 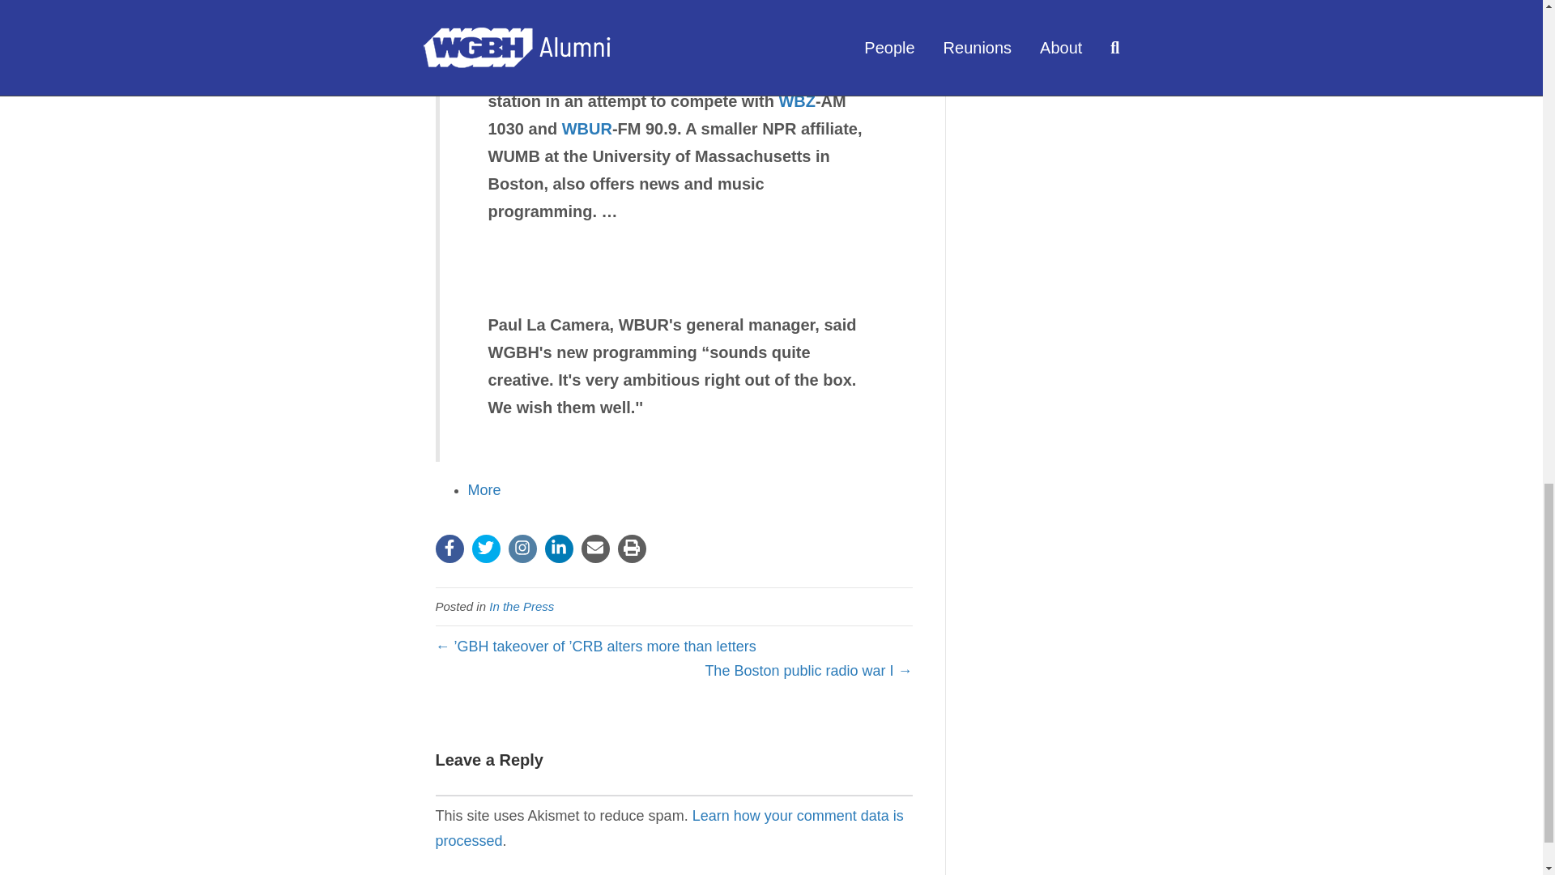 What do you see at coordinates (522, 606) in the screenshot?
I see `In the Press` at bounding box center [522, 606].